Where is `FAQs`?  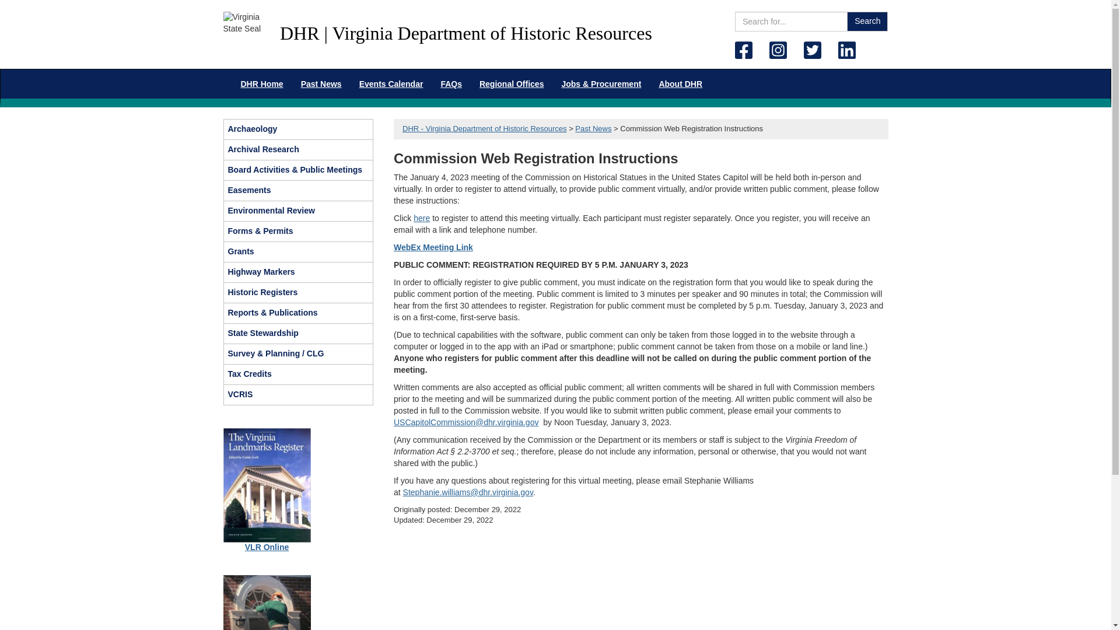 FAQs is located at coordinates (450, 83).